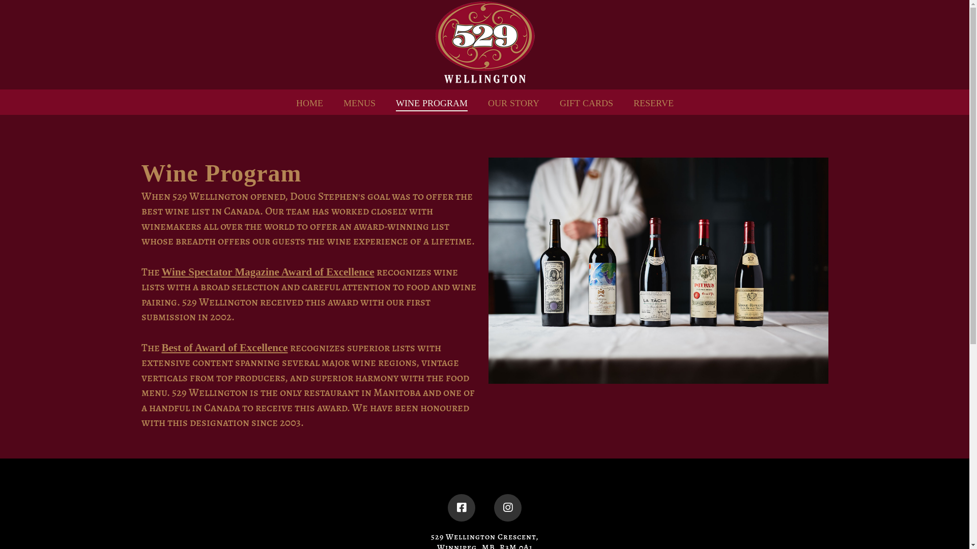 This screenshot has height=549, width=977. I want to click on GIFT CARDS, so click(586, 102).